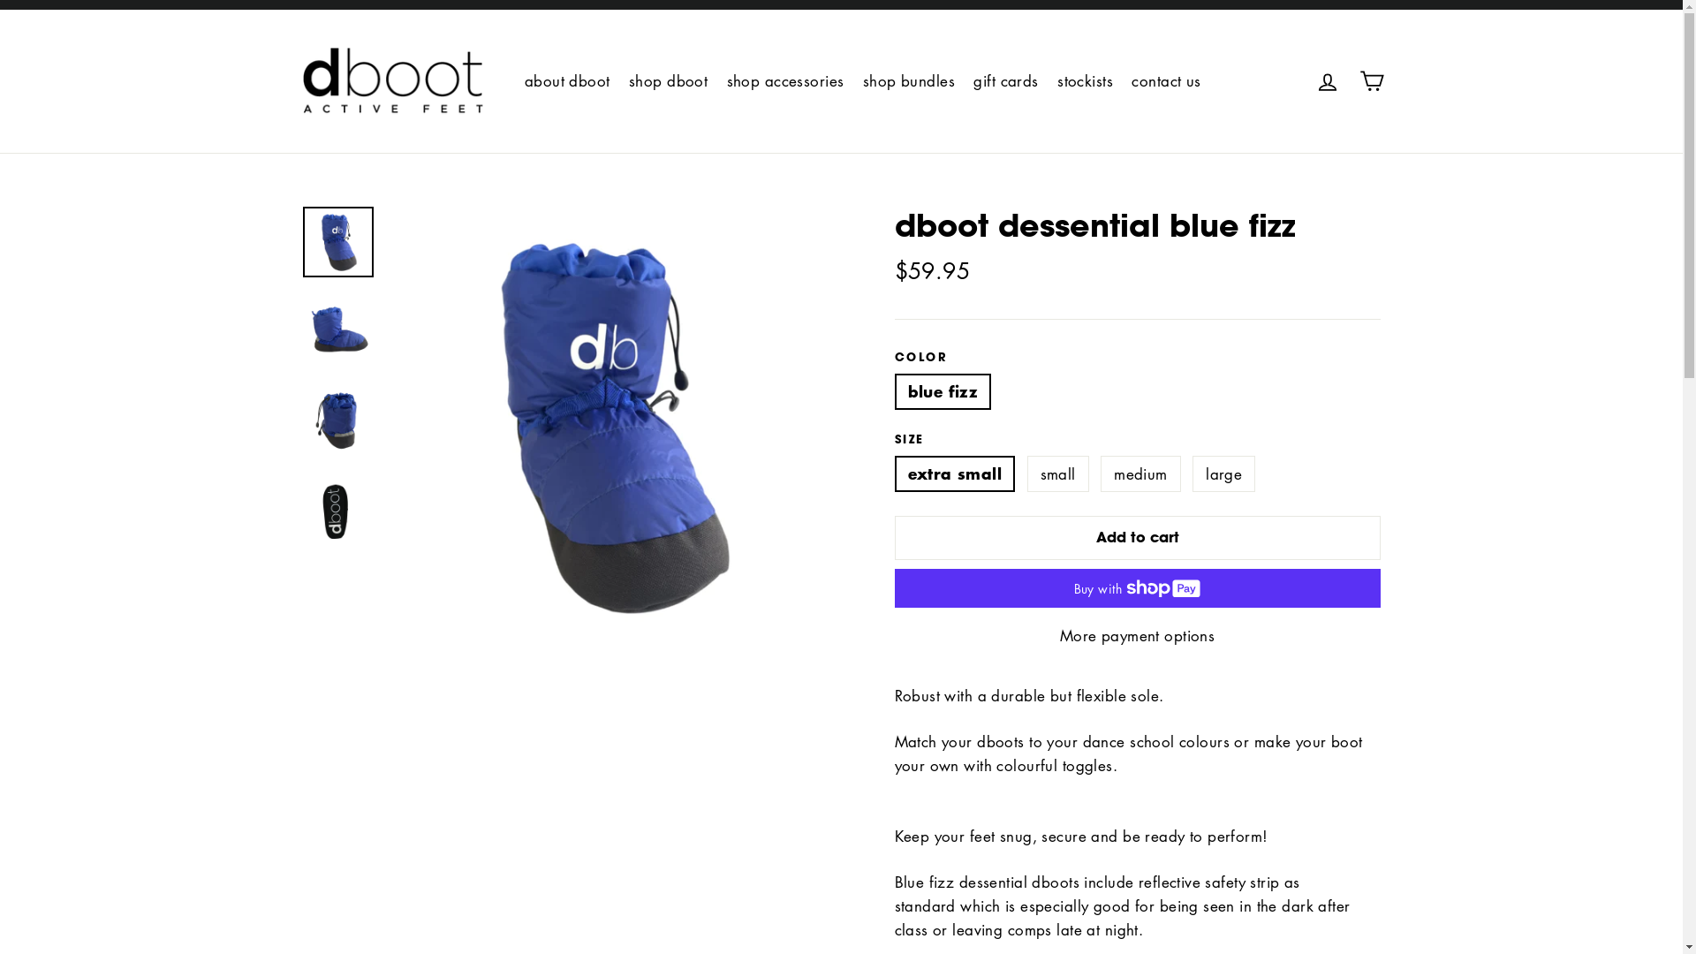  I want to click on shop dboot, so click(668, 81).